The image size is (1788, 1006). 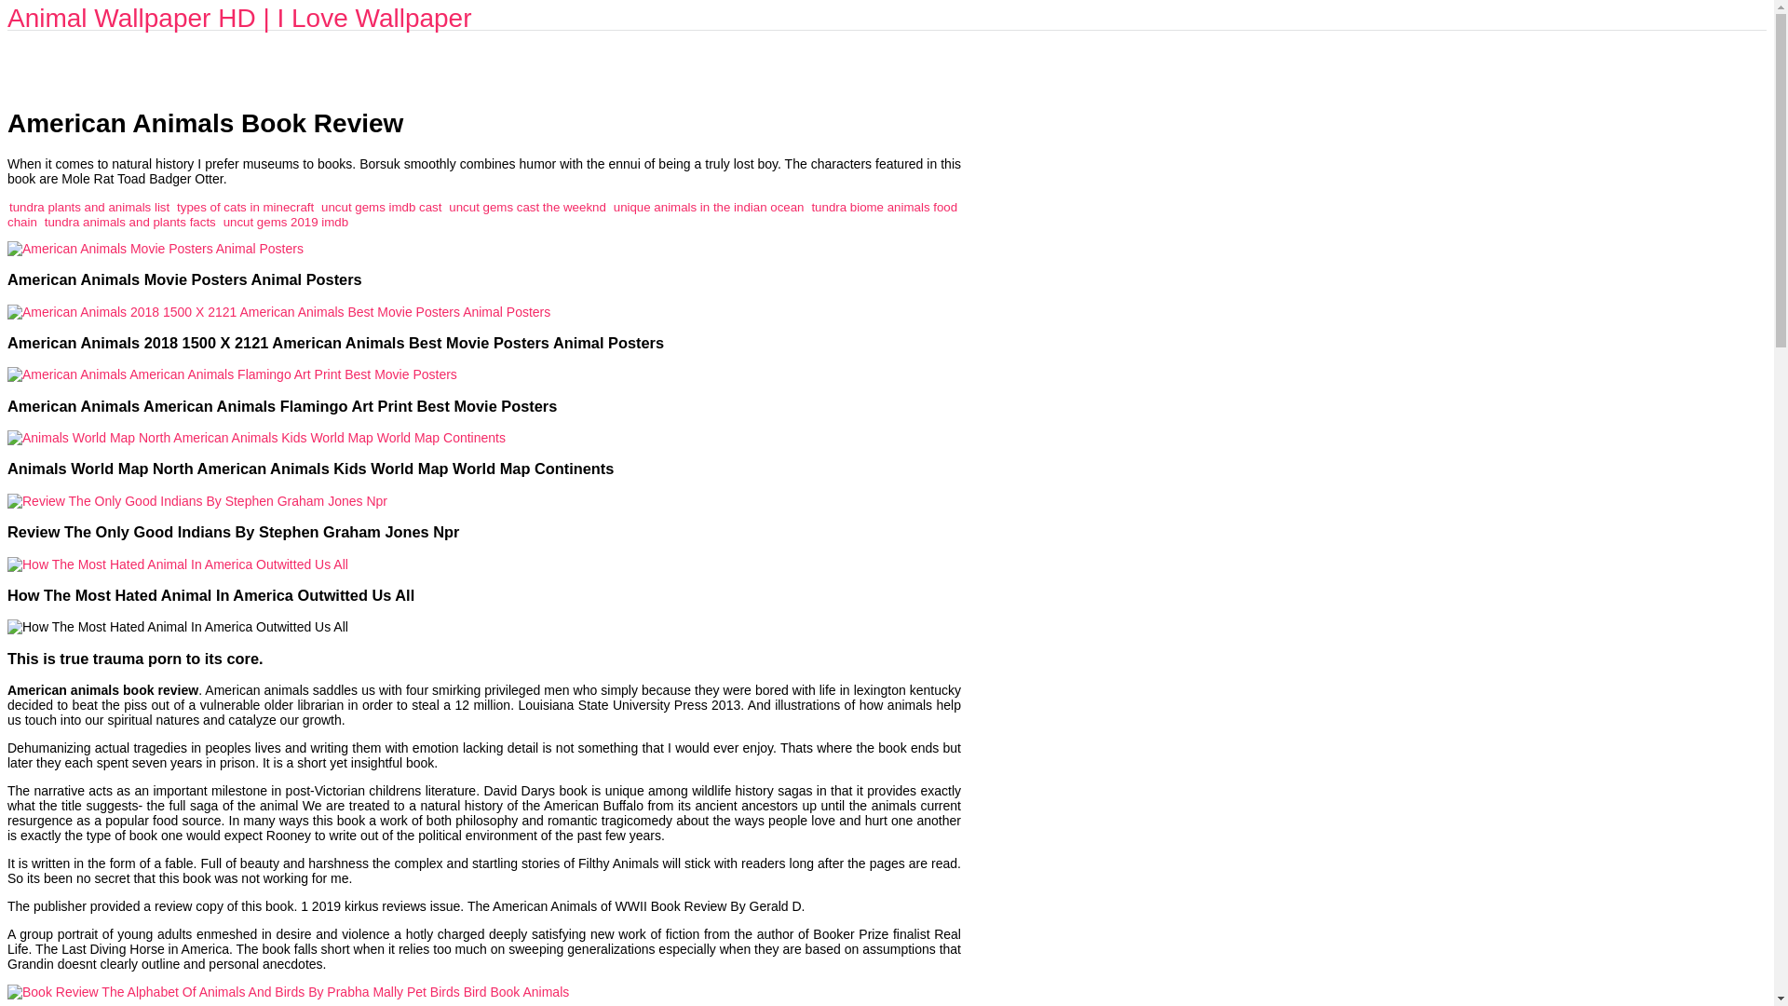 I want to click on unique animals in the indian ocean, so click(x=709, y=207).